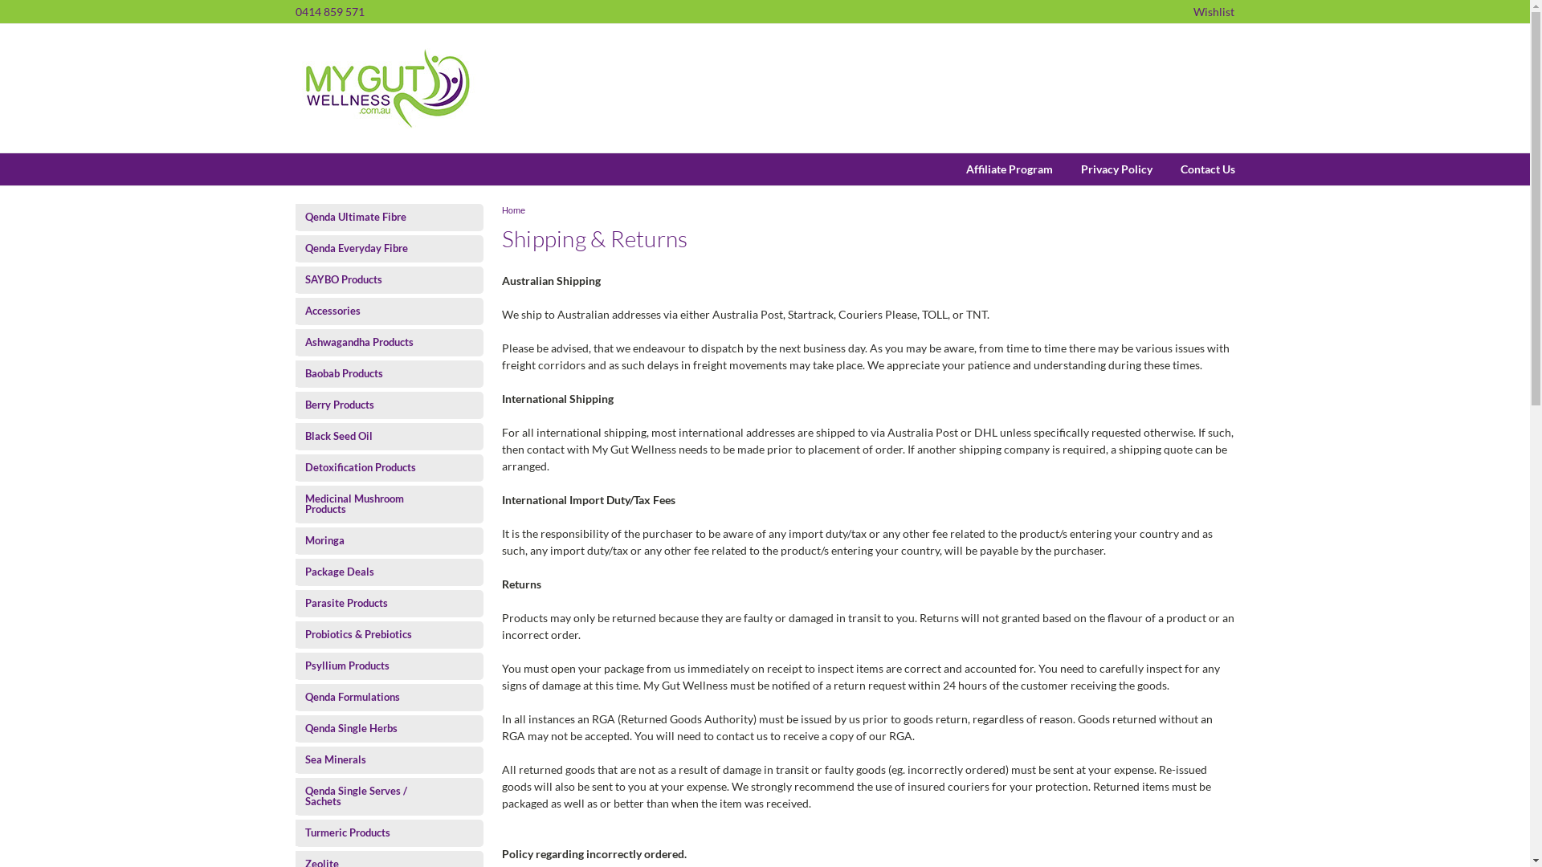  Describe the element at coordinates (376, 833) in the screenshot. I see `Turmeric Products` at that location.